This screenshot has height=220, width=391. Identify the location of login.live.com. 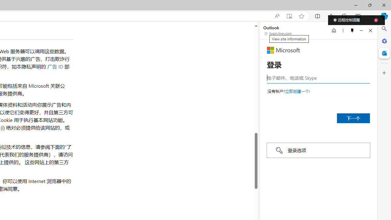
(278, 34).